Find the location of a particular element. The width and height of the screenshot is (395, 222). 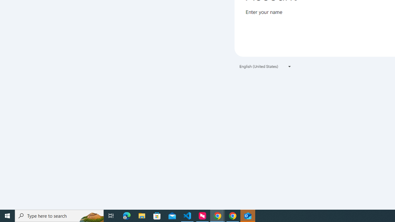

English (United States) is located at coordinates (265, 66).